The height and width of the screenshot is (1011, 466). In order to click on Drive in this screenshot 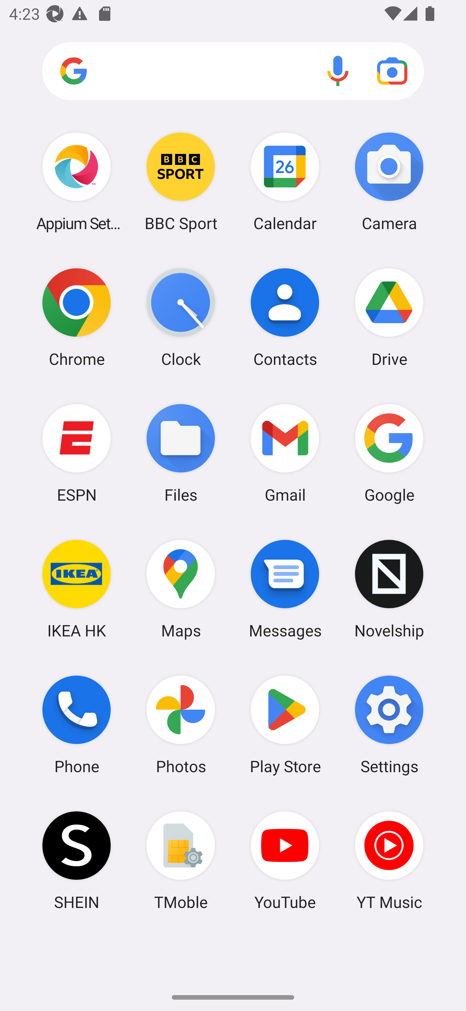, I will do `click(389, 317)`.